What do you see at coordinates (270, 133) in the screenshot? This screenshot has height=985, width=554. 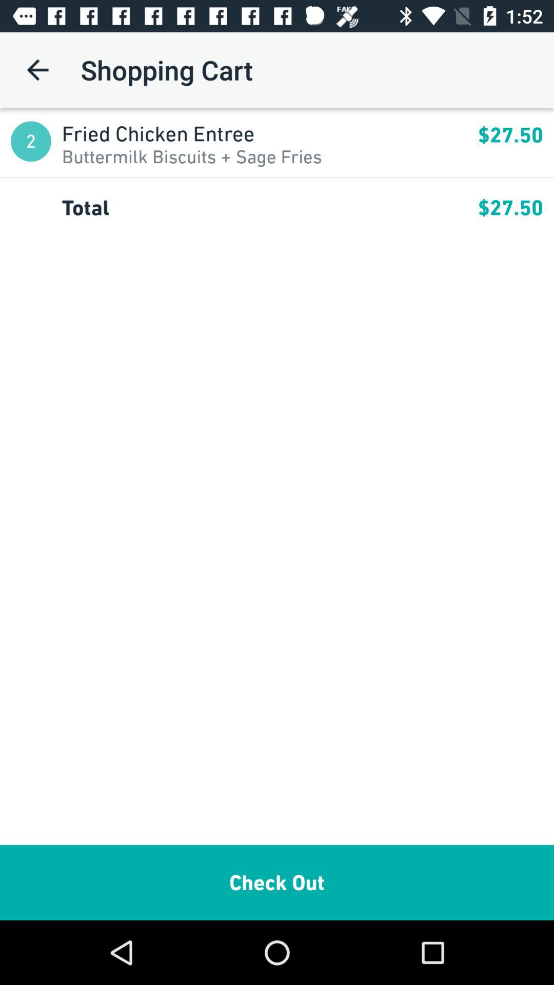 I see `select icon next to the 2` at bounding box center [270, 133].